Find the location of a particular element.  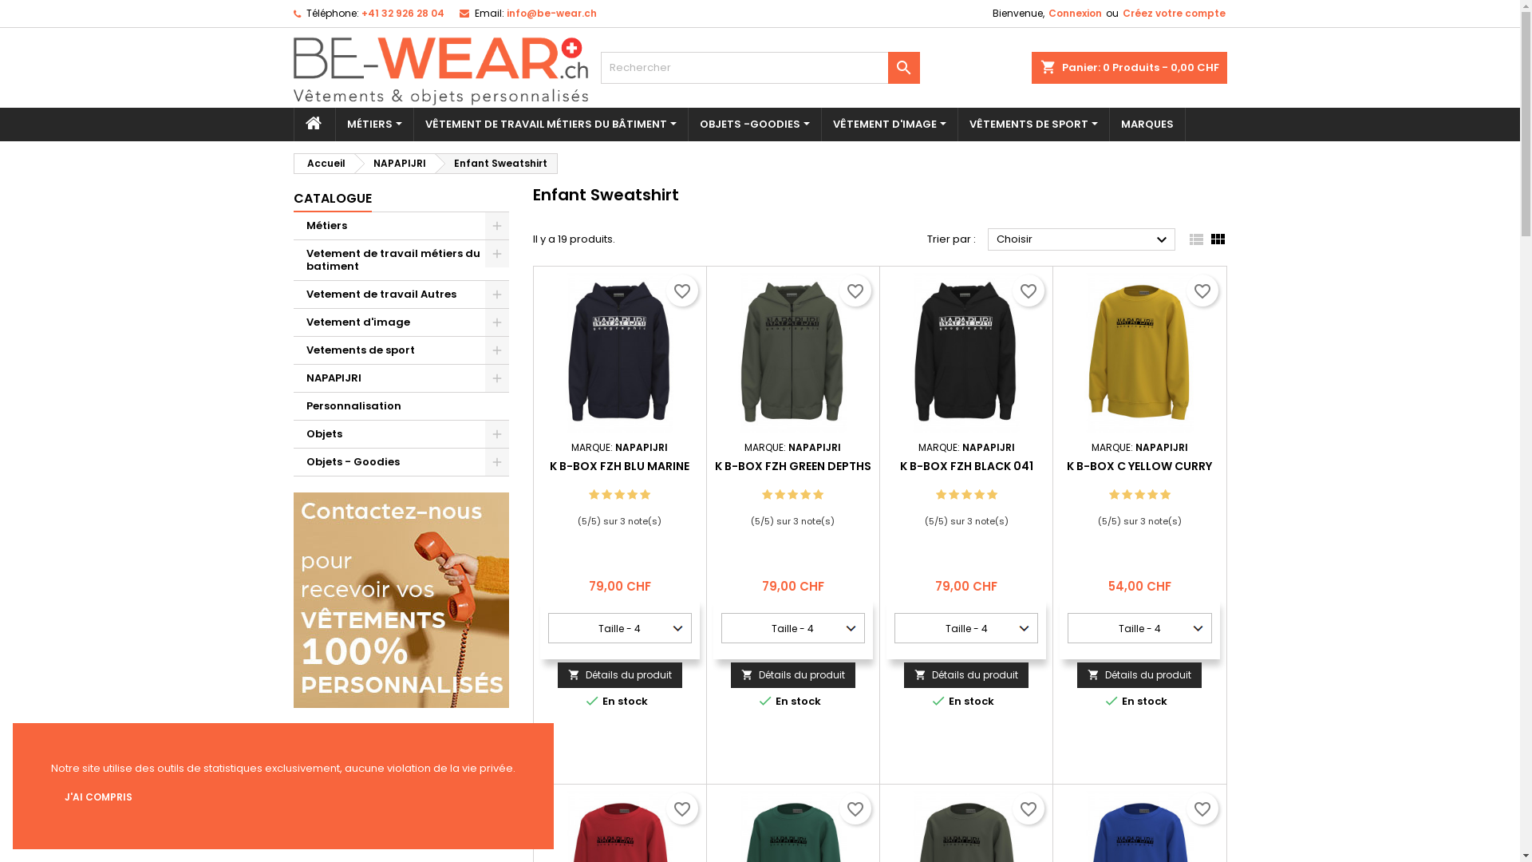

favorite_border is located at coordinates (855, 291).